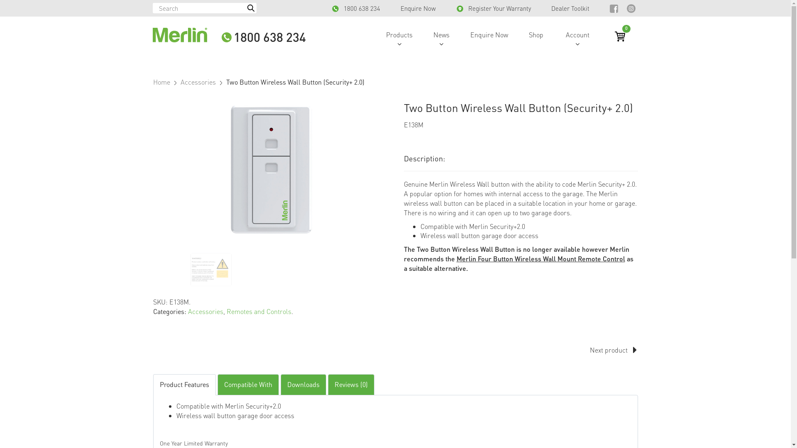 This screenshot has width=797, height=448. Describe the element at coordinates (541, 258) in the screenshot. I see `Merlin Four Button Wireless Wall Mount Remote Control` at that location.